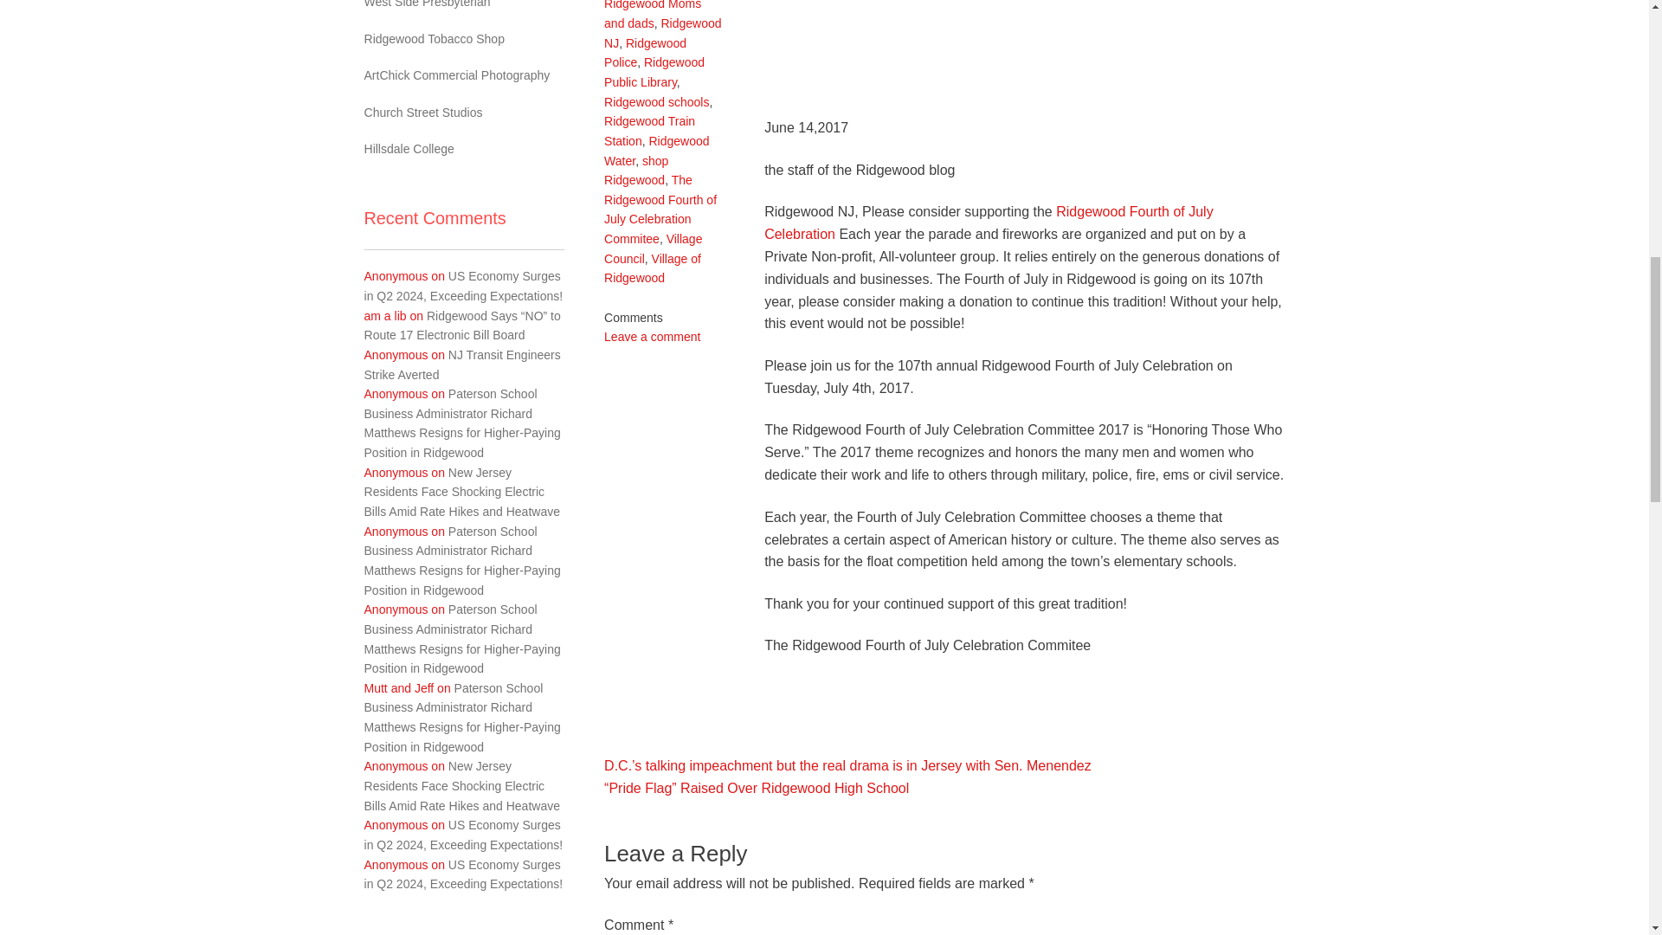 Image resolution: width=1662 pixels, height=935 pixels. What do you see at coordinates (653, 248) in the screenshot?
I see `Village Council` at bounding box center [653, 248].